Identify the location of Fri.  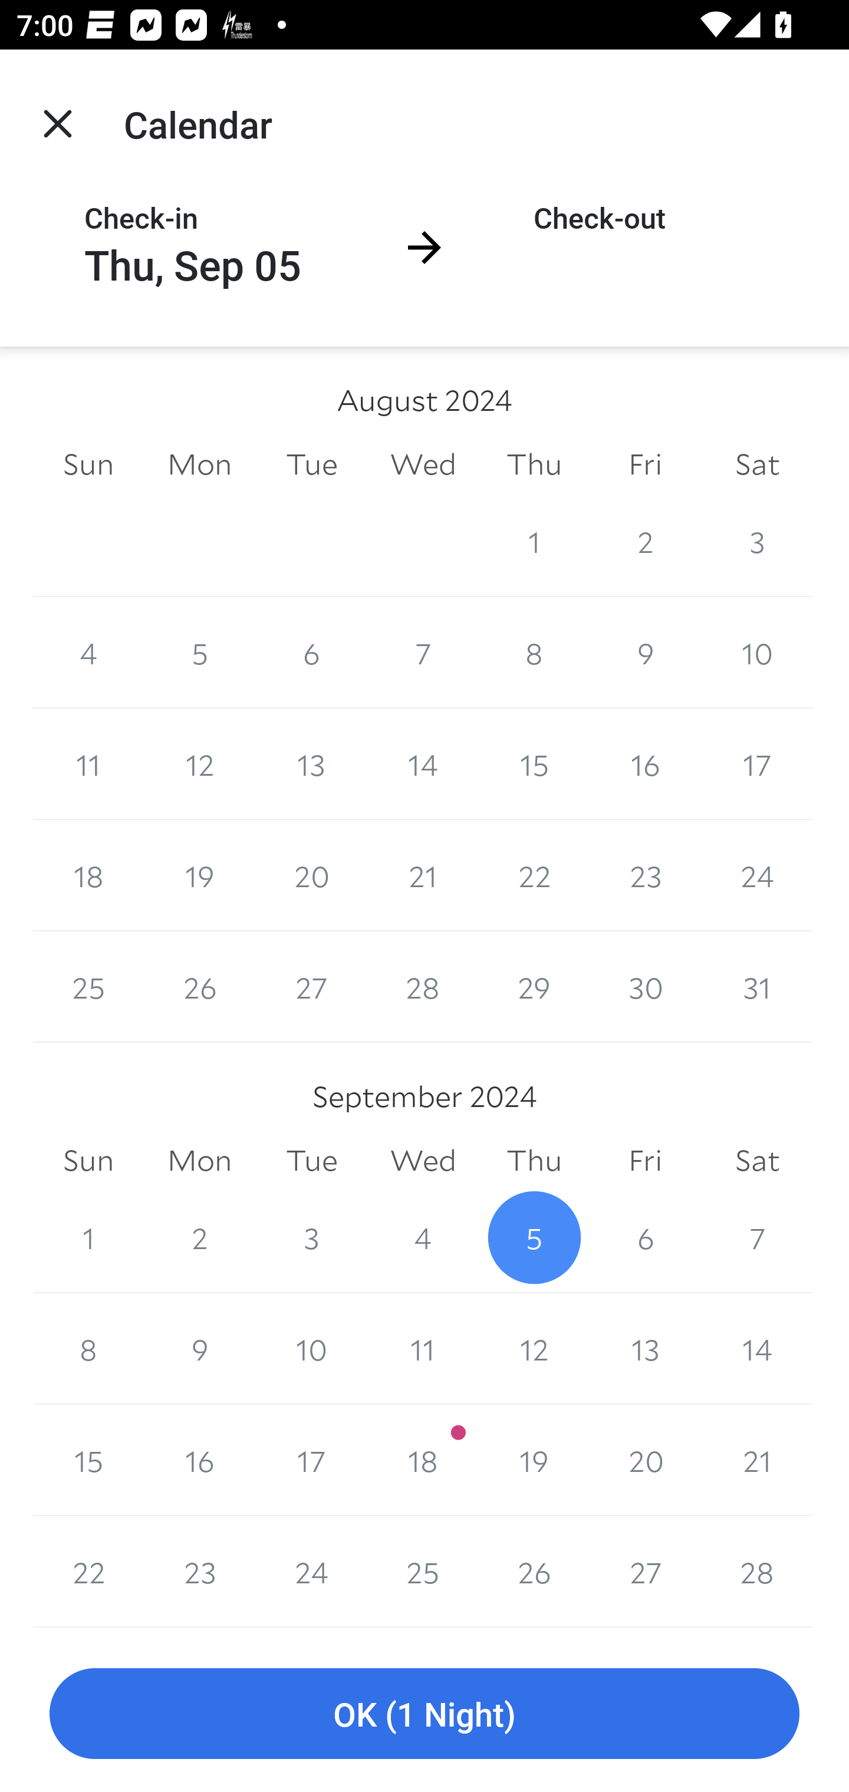
(645, 1161).